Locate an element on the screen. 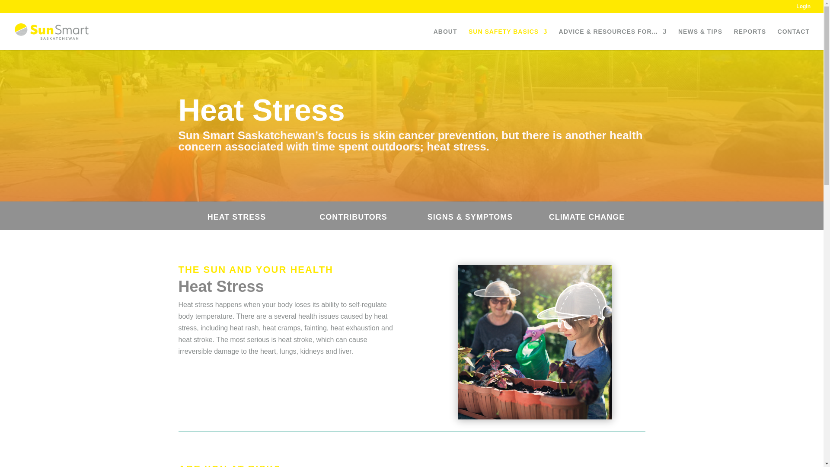 This screenshot has height=467, width=830. REPORTS is located at coordinates (750, 39).